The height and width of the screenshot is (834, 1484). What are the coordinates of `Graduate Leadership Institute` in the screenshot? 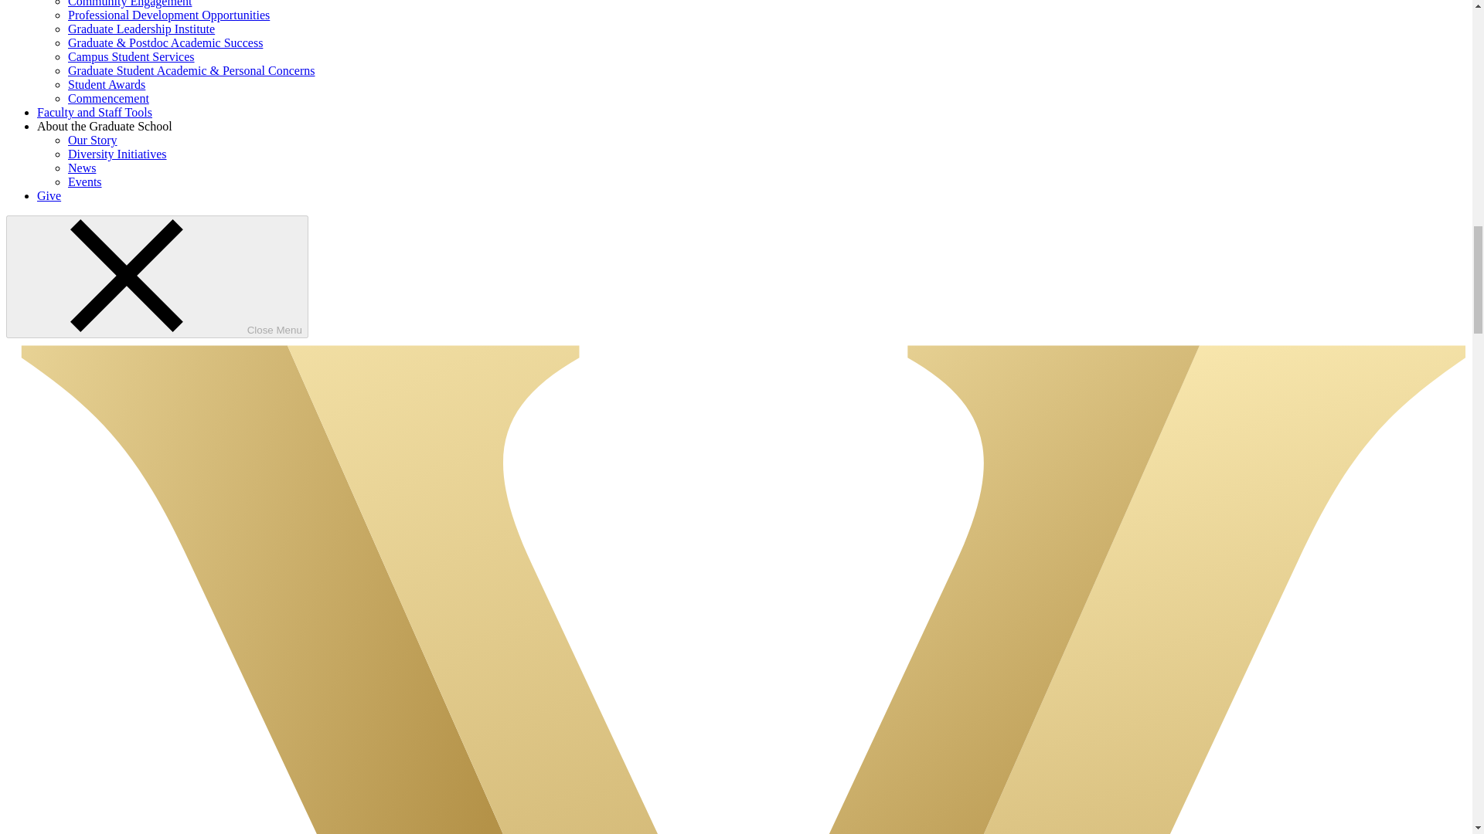 It's located at (141, 29).